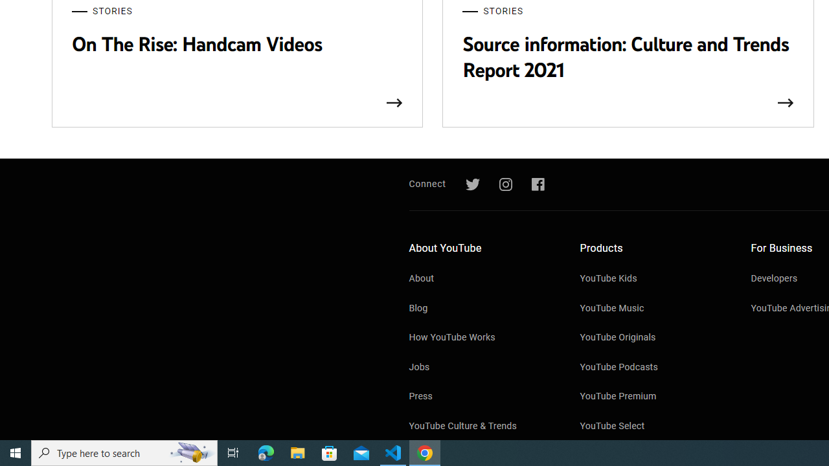 The height and width of the screenshot is (466, 829). I want to click on Instagram, so click(505, 184).